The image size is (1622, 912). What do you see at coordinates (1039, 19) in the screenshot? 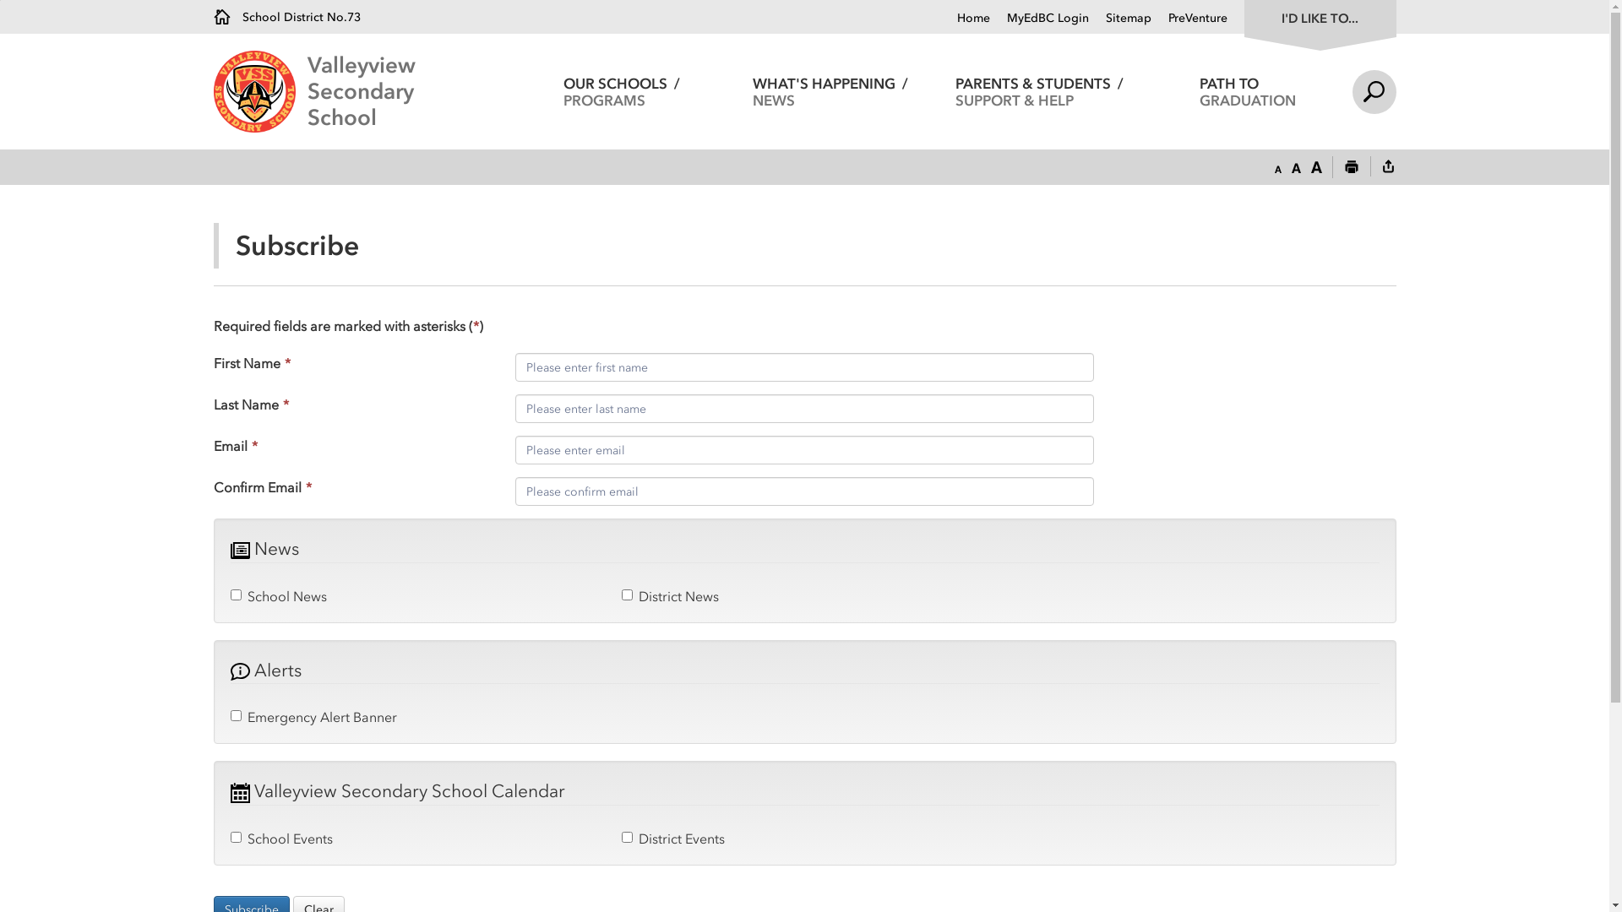
I see `MyEdBC Login` at bounding box center [1039, 19].